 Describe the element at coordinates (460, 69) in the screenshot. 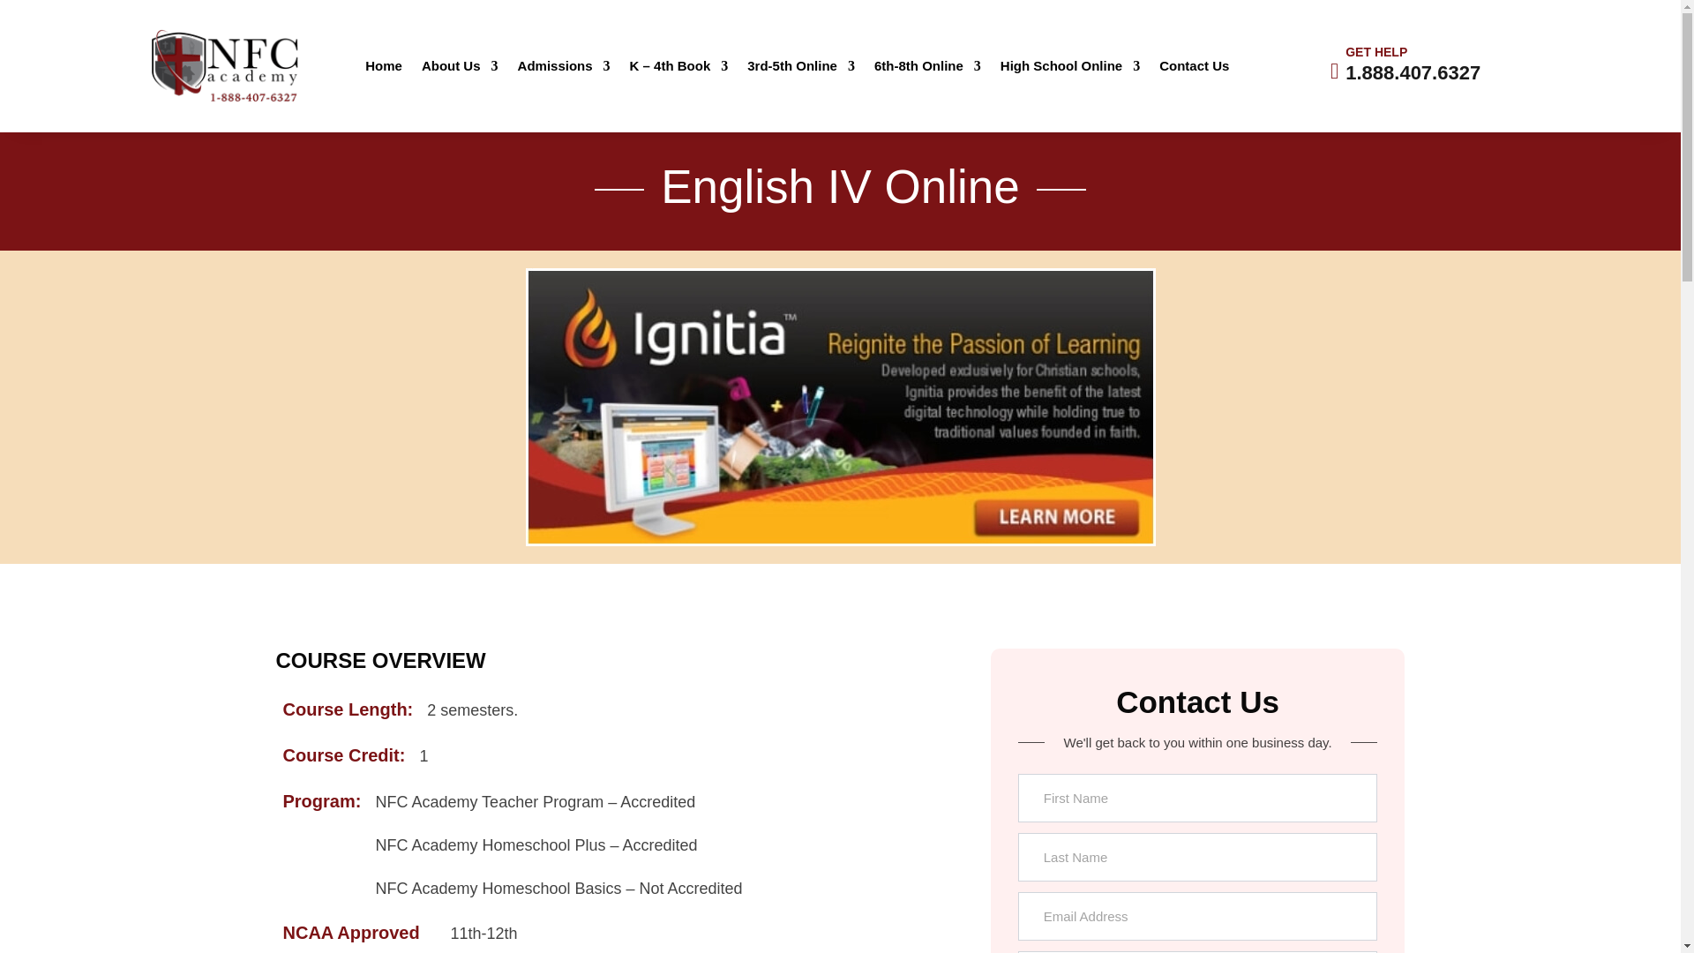

I see `About Us` at that location.